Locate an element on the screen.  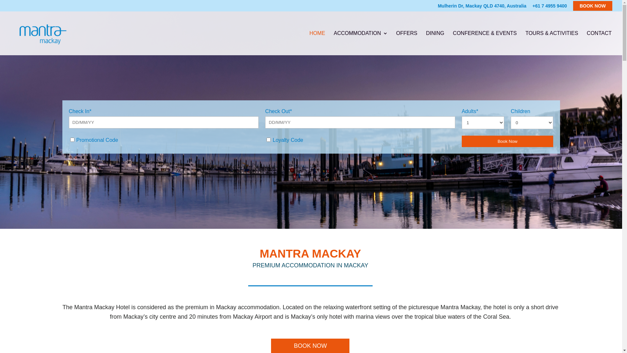
TOURS & ACTIVITIES is located at coordinates (552, 43).